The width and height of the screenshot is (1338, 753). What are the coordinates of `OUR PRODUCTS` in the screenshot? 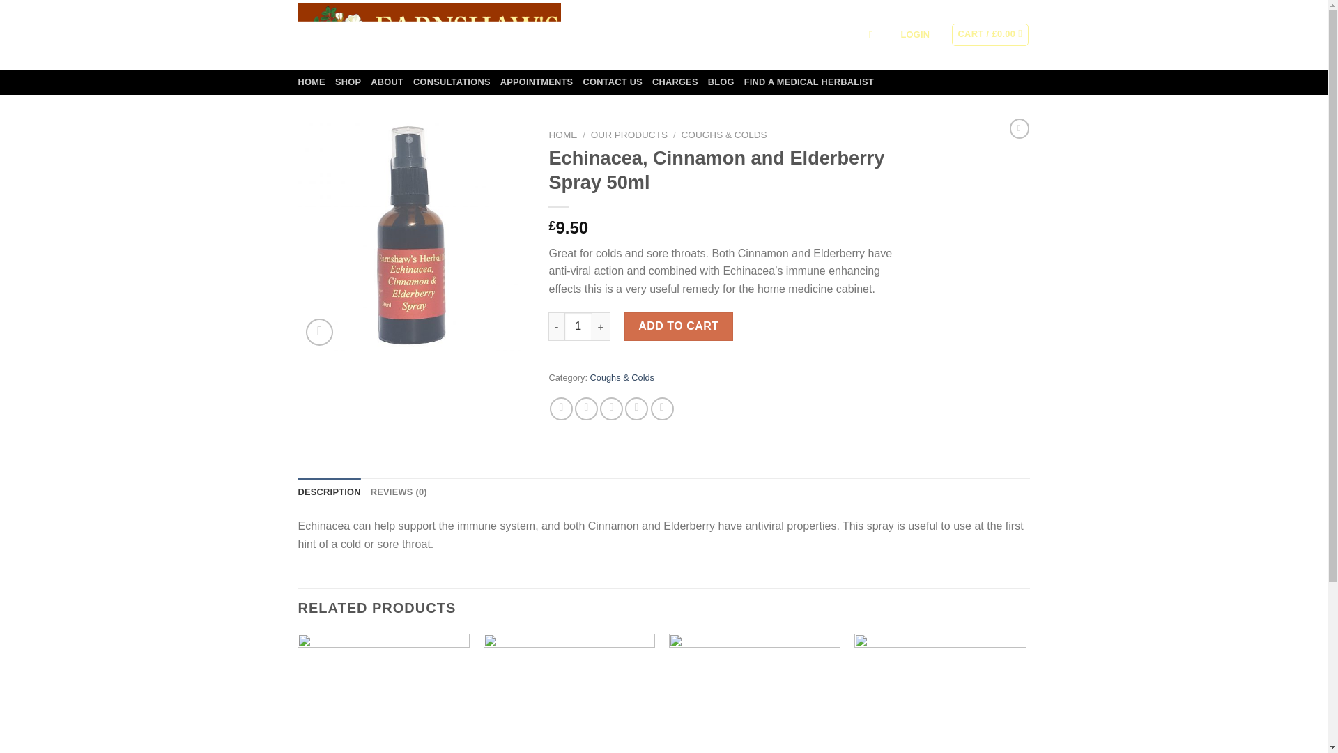 It's located at (629, 134).